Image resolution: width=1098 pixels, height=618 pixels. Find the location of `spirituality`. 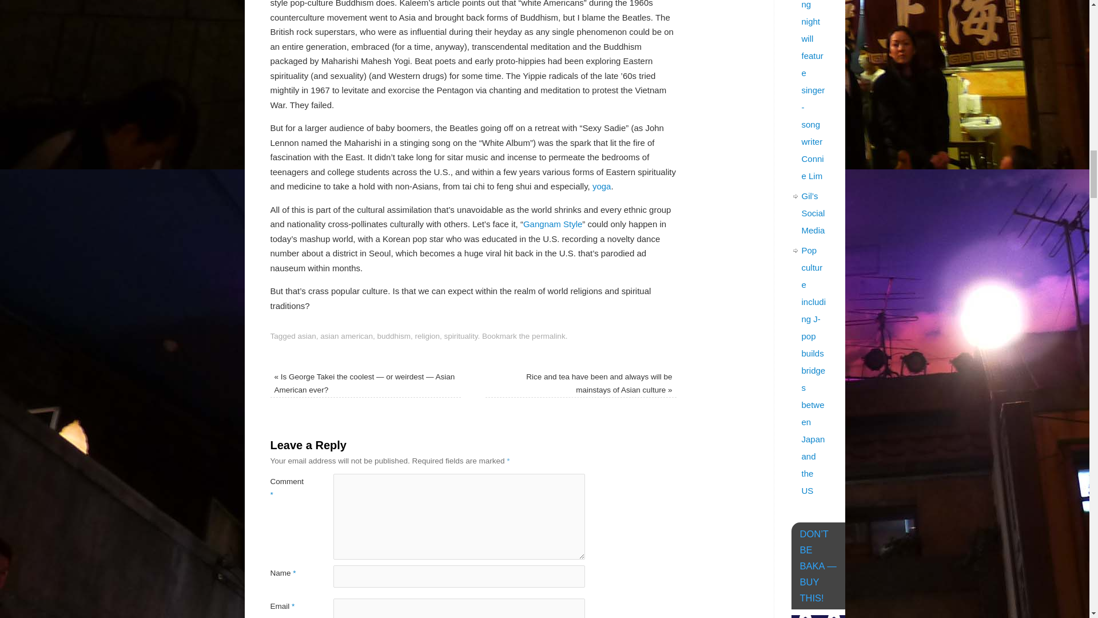

spirituality is located at coordinates (461, 336).